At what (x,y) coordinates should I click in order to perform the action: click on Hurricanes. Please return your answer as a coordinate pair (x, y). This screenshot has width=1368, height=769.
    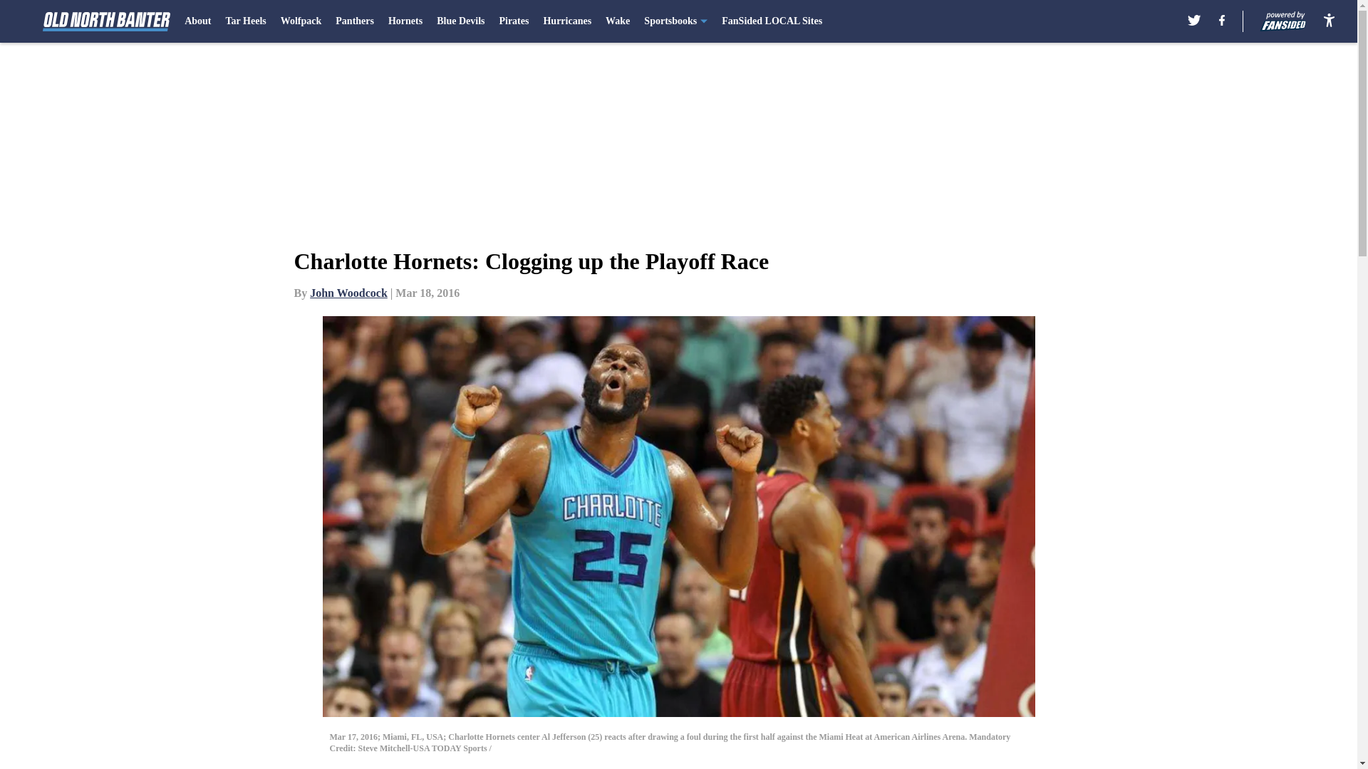
    Looking at the image, I should click on (567, 21).